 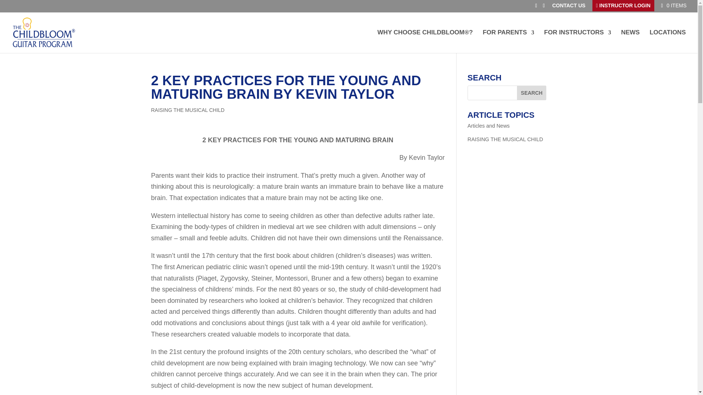 What do you see at coordinates (532, 93) in the screenshot?
I see `Search` at bounding box center [532, 93].